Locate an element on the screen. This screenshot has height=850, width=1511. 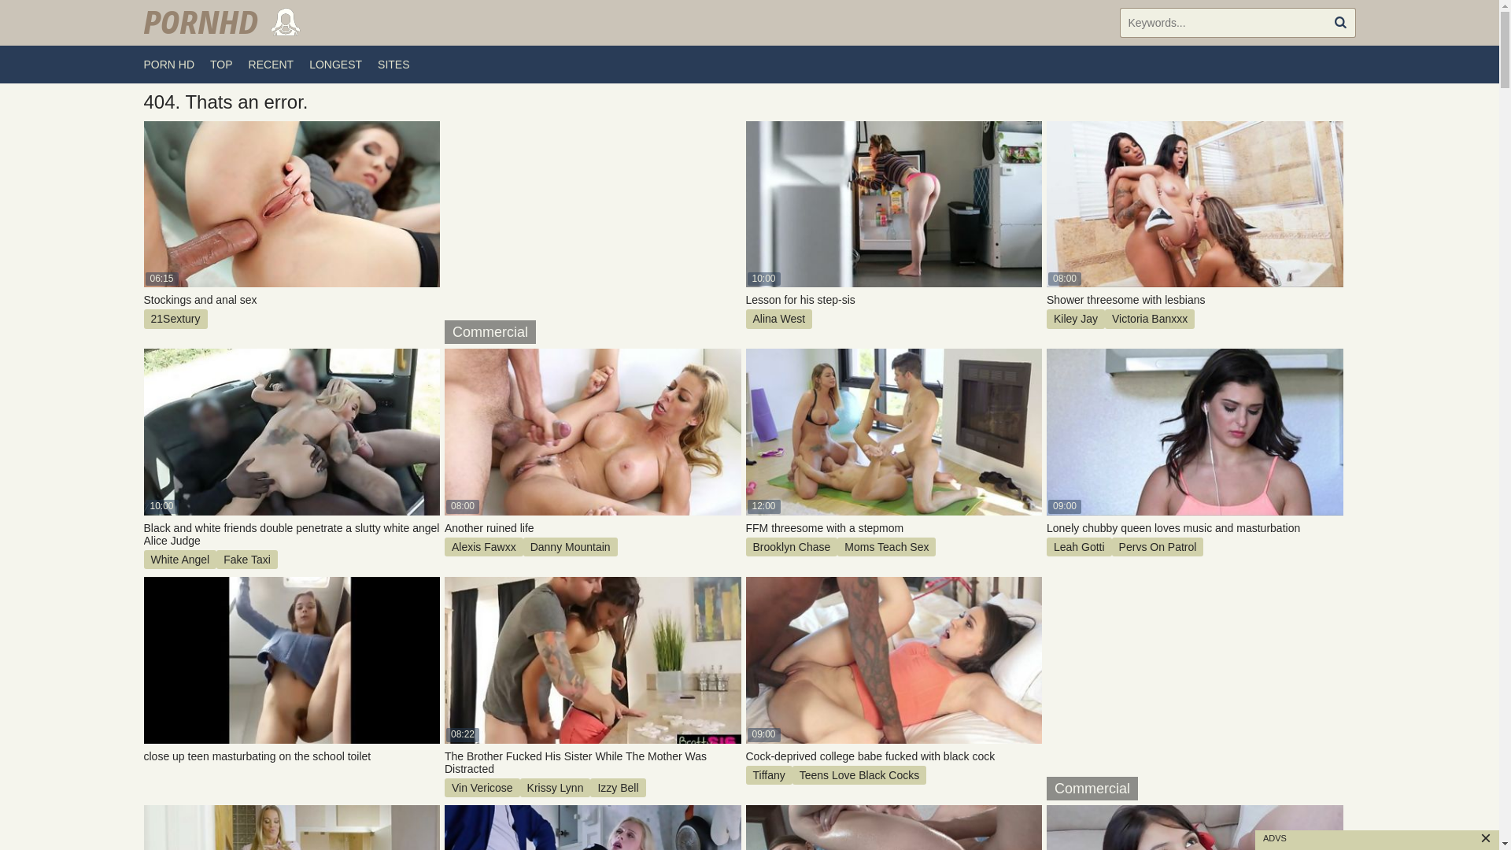
White Angel is located at coordinates (179, 560).